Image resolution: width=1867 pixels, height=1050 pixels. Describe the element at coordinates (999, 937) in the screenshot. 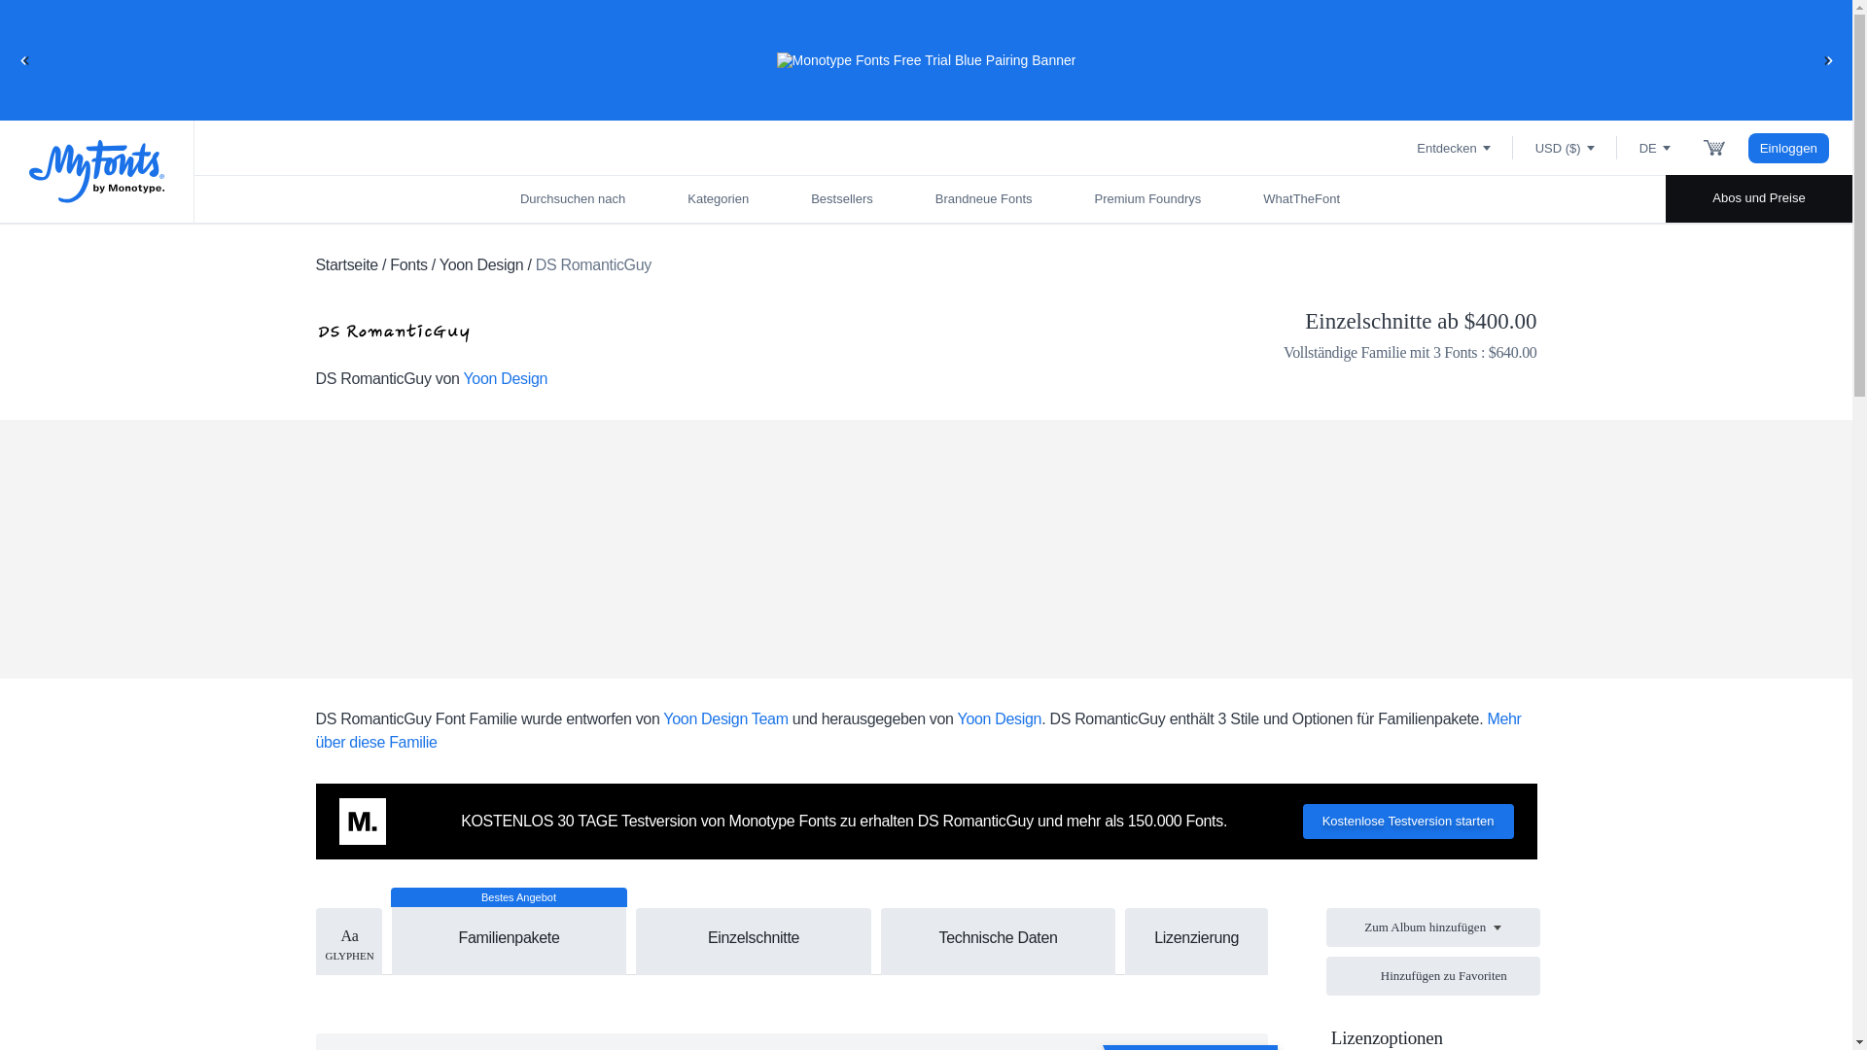

I see `Technische Daten` at that location.